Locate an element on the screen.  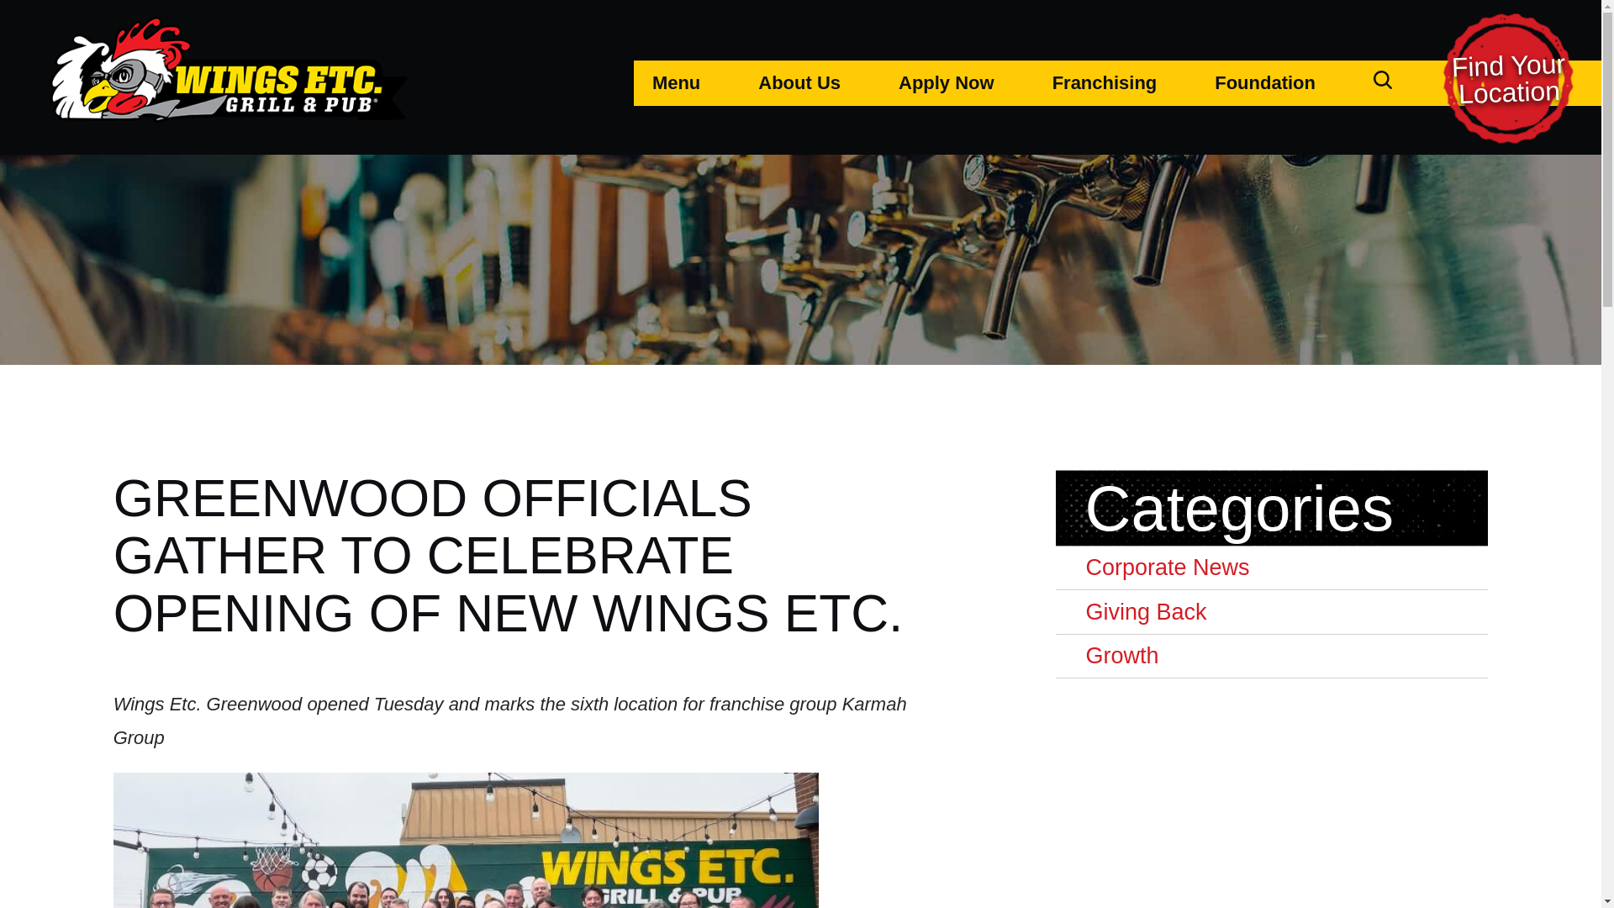
Find Your Location is located at coordinates (1515, 79).